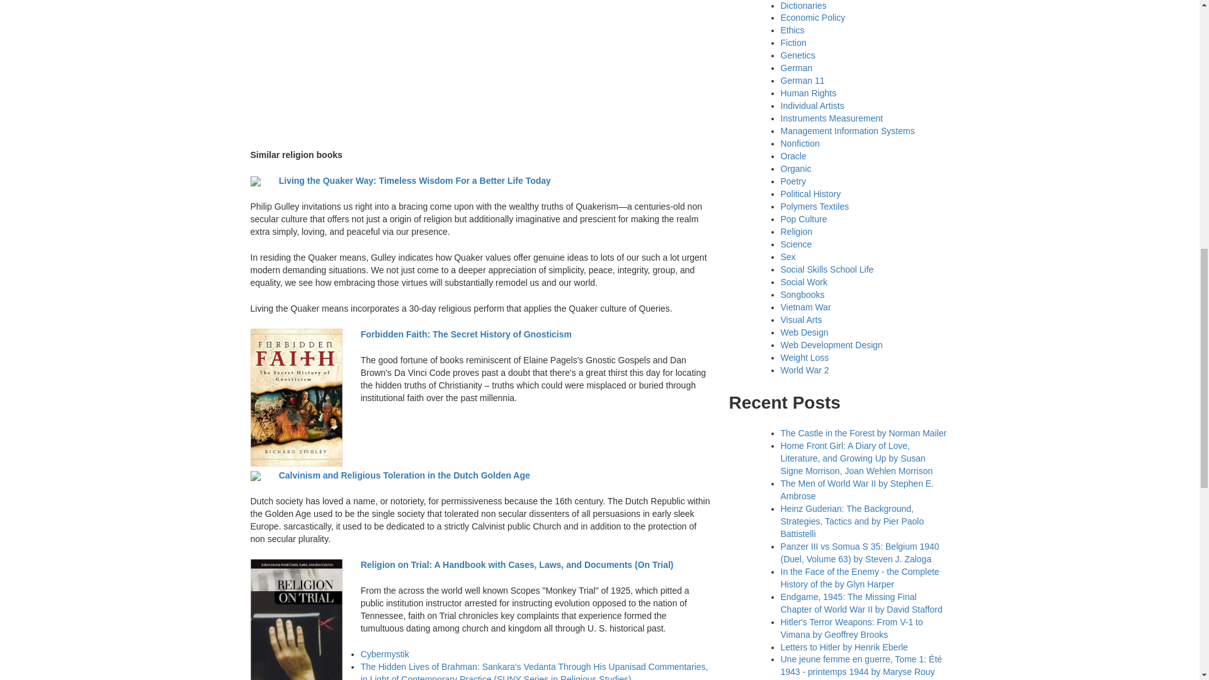  Describe the element at coordinates (466, 334) in the screenshot. I see `Forbidden Faith: The Secret History of Gnosticism` at that location.